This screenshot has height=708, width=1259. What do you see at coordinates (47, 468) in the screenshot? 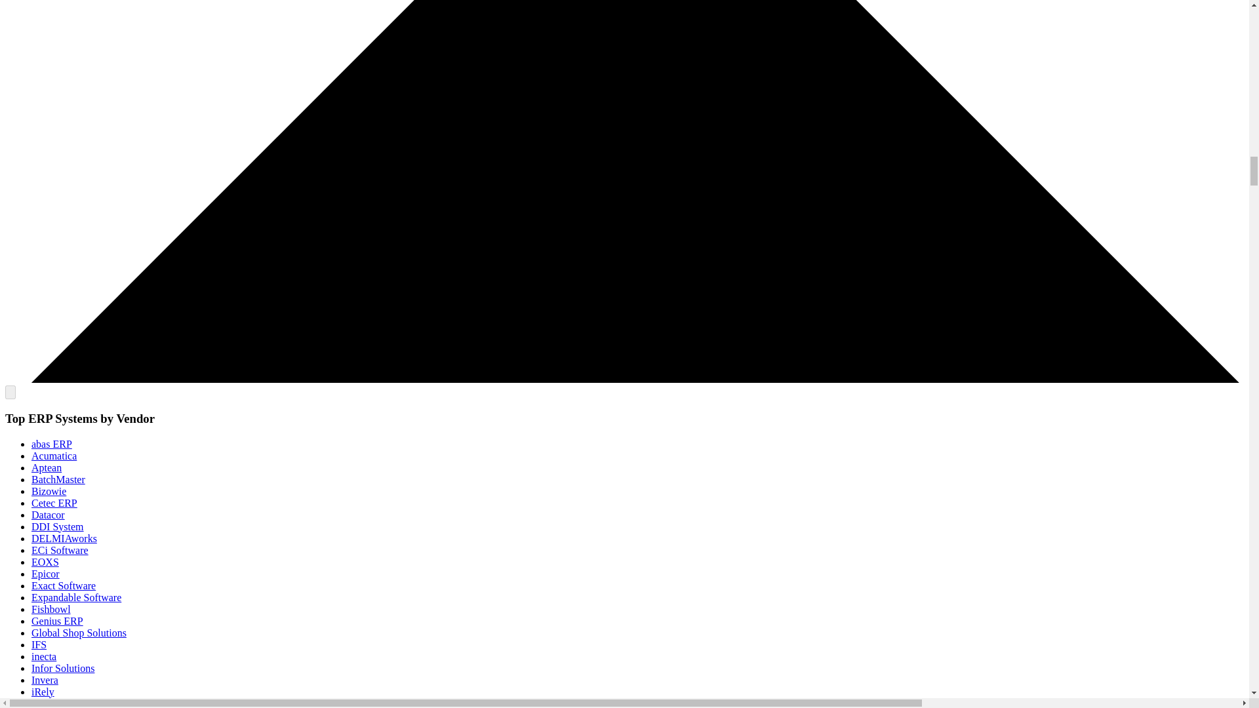
I see `Aptean` at bounding box center [47, 468].